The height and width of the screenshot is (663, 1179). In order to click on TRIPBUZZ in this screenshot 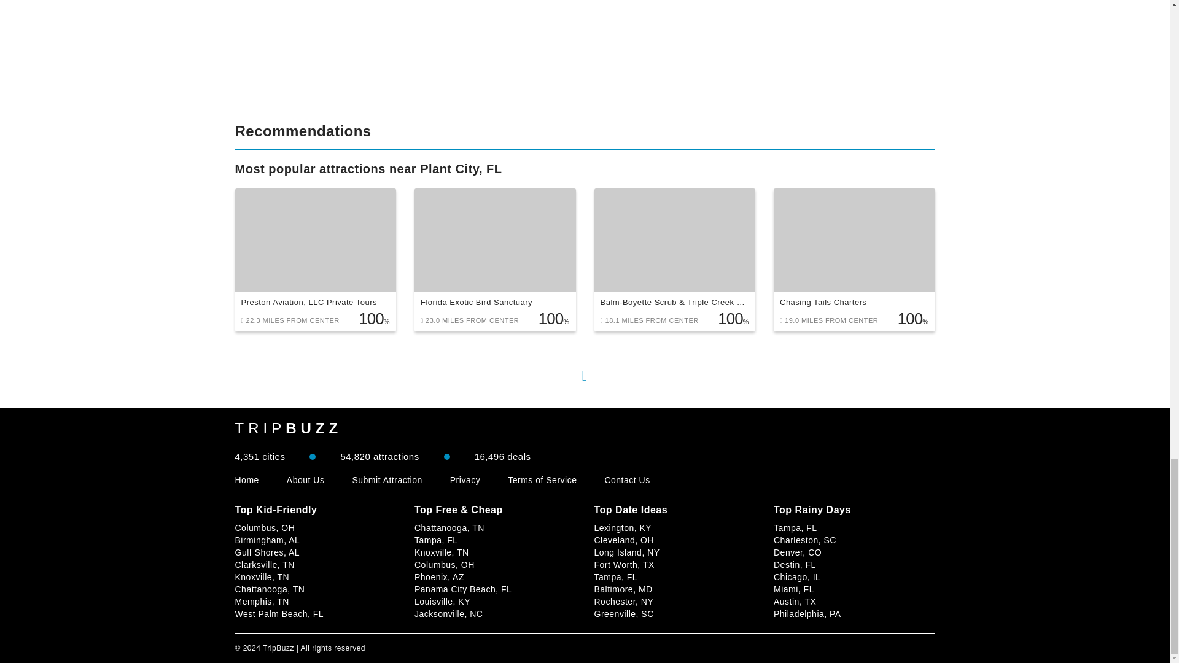, I will do `click(288, 428)`.